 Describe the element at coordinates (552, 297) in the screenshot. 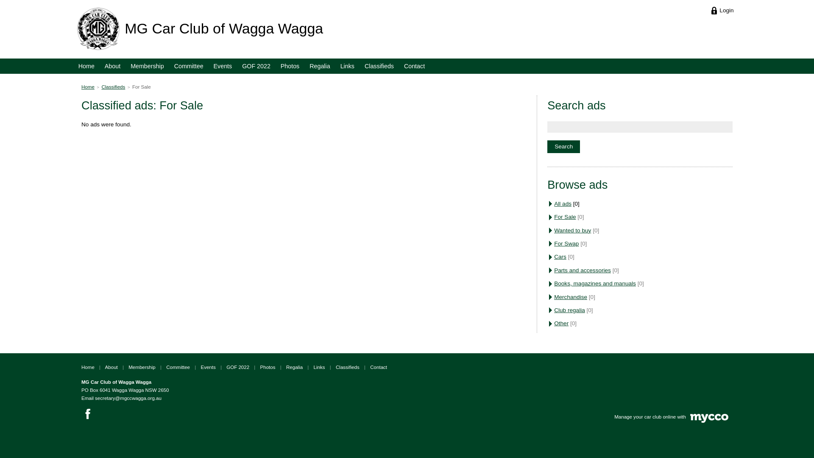

I see `Arrow head` at that location.